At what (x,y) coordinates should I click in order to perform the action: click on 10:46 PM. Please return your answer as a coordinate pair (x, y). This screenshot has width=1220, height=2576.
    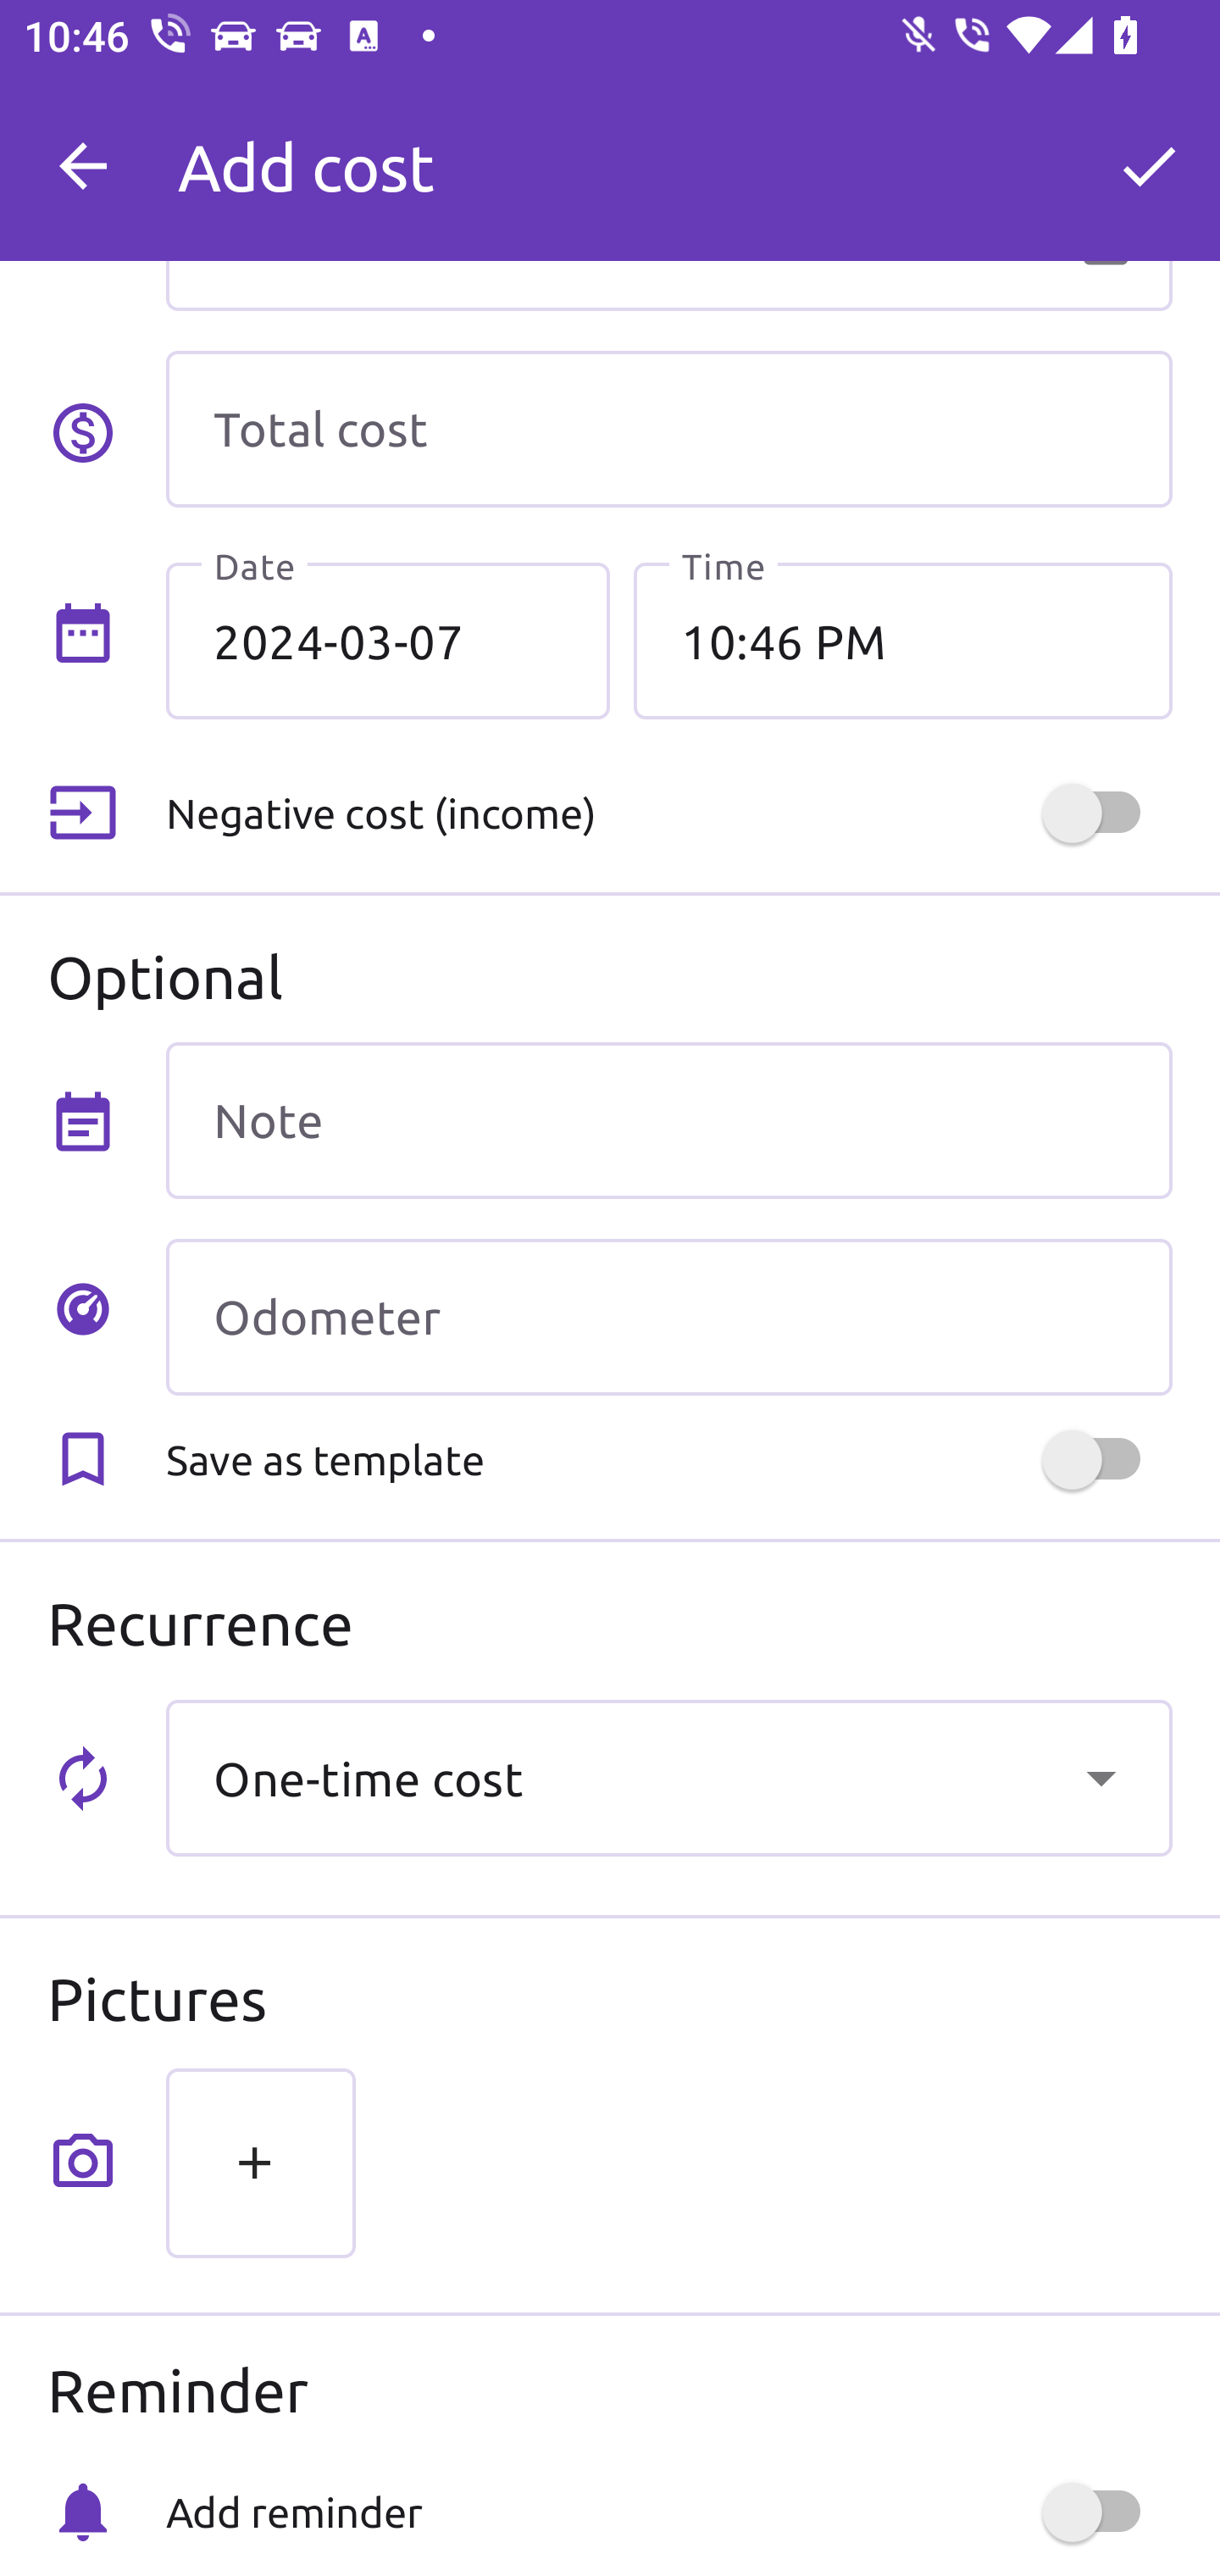
    Looking at the image, I should click on (902, 640).